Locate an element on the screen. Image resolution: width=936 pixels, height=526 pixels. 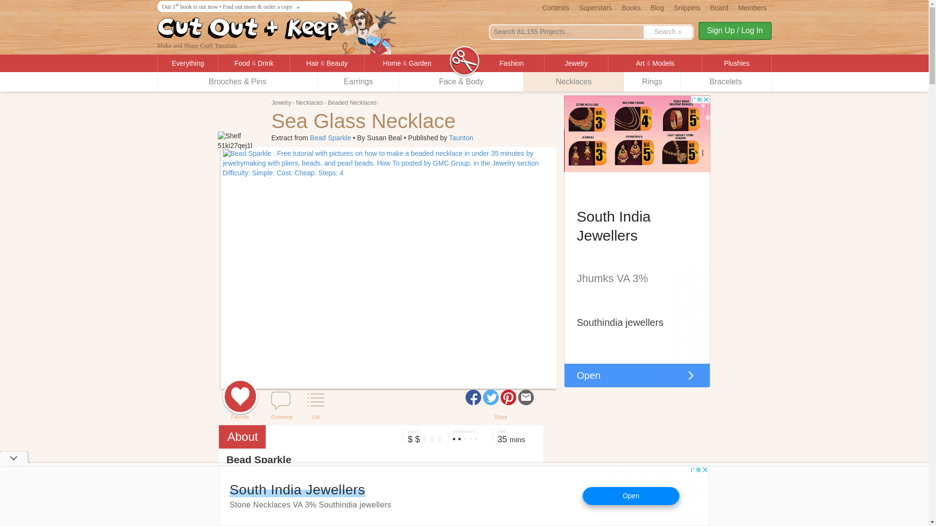
Blog is located at coordinates (657, 7).